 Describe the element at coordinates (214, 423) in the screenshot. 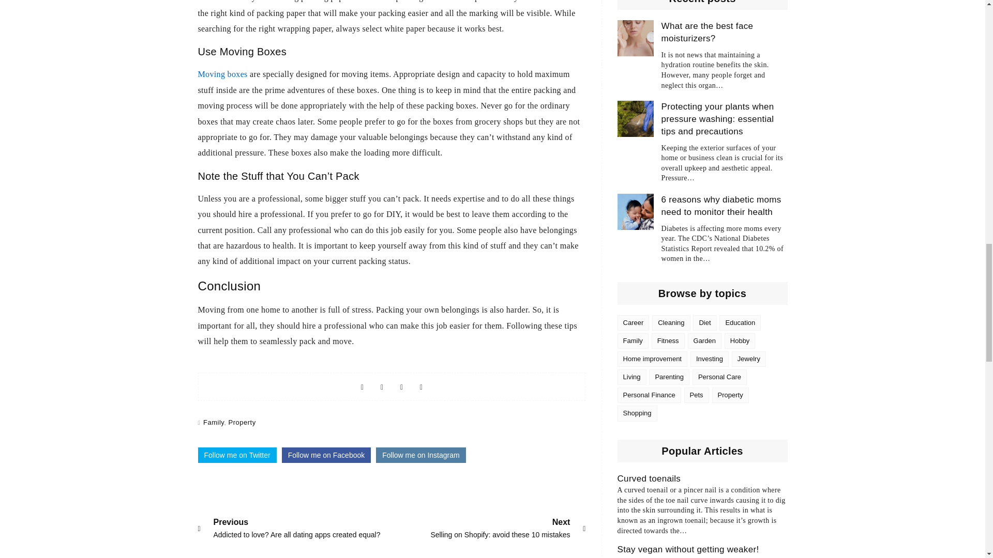

I see `Family` at that location.